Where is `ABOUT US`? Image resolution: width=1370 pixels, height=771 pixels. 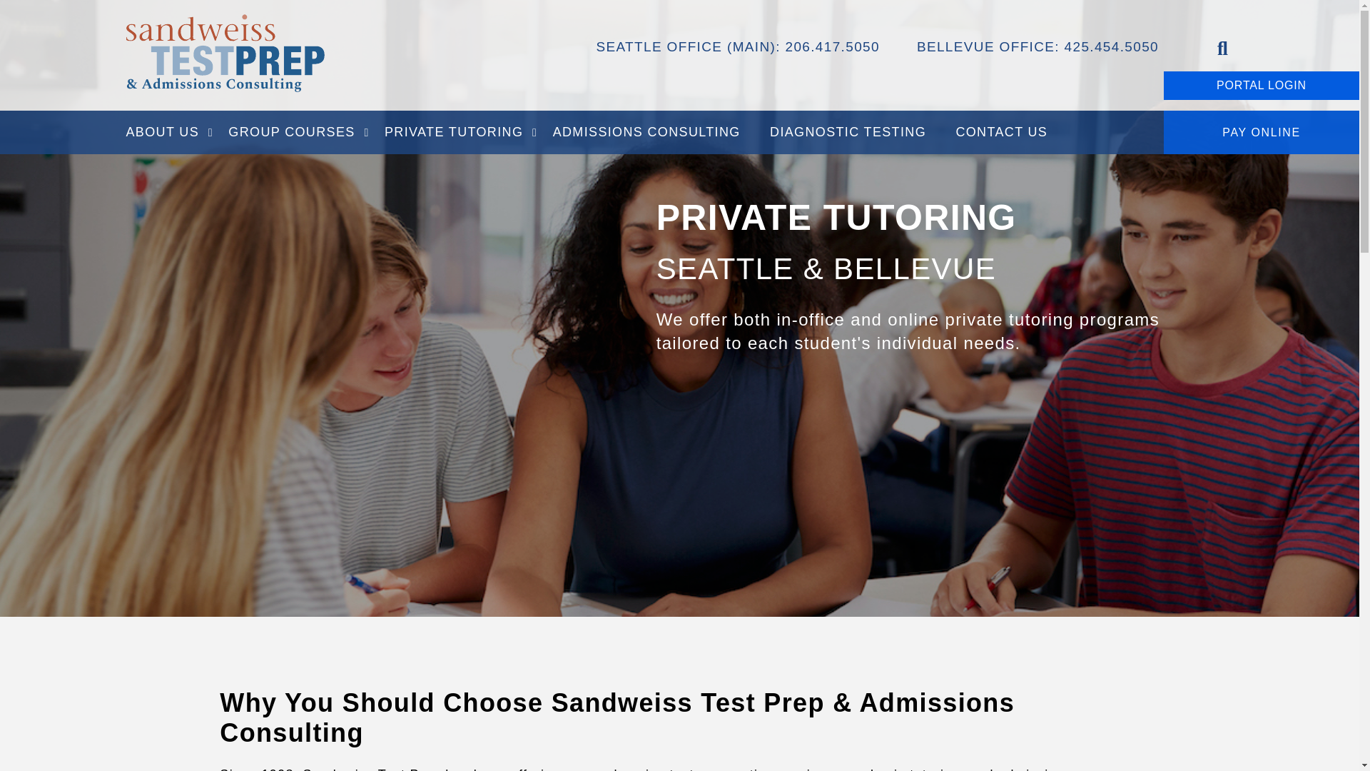
ABOUT US is located at coordinates (170, 133).